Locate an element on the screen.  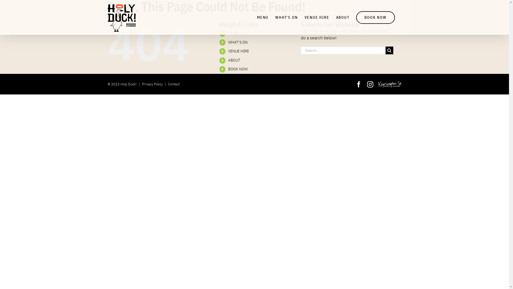
Instagram is located at coordinates (370, 85).